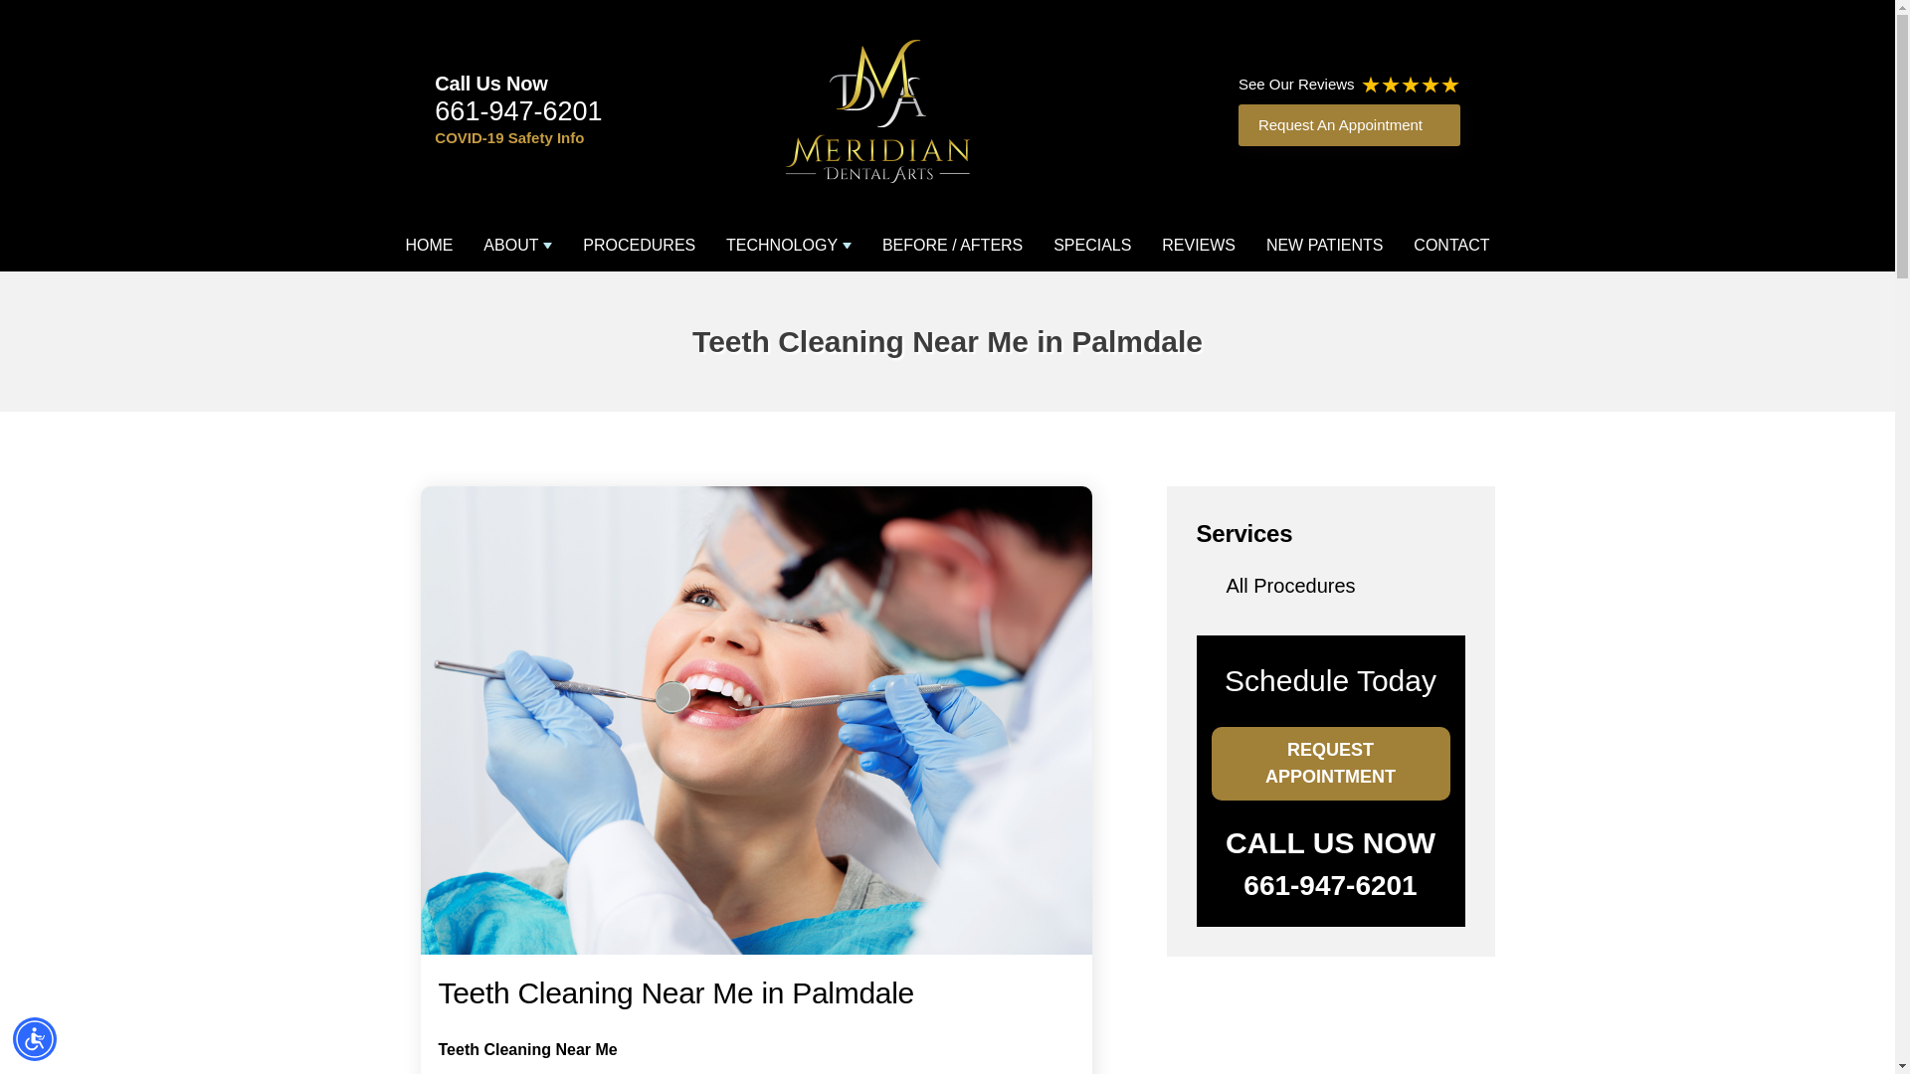  I want to click on Accessibility Menu, so click(35, 1038).